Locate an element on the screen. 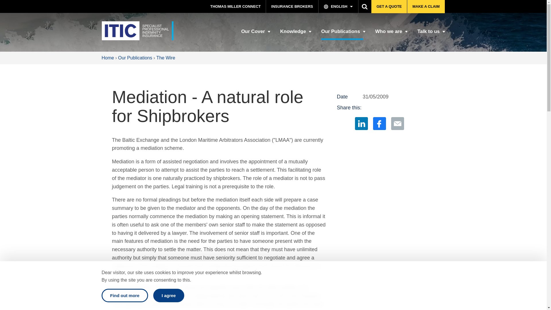 This screenshot has height=310, width=551. Thomas Miller Connect is located at coordinates (235, 7).